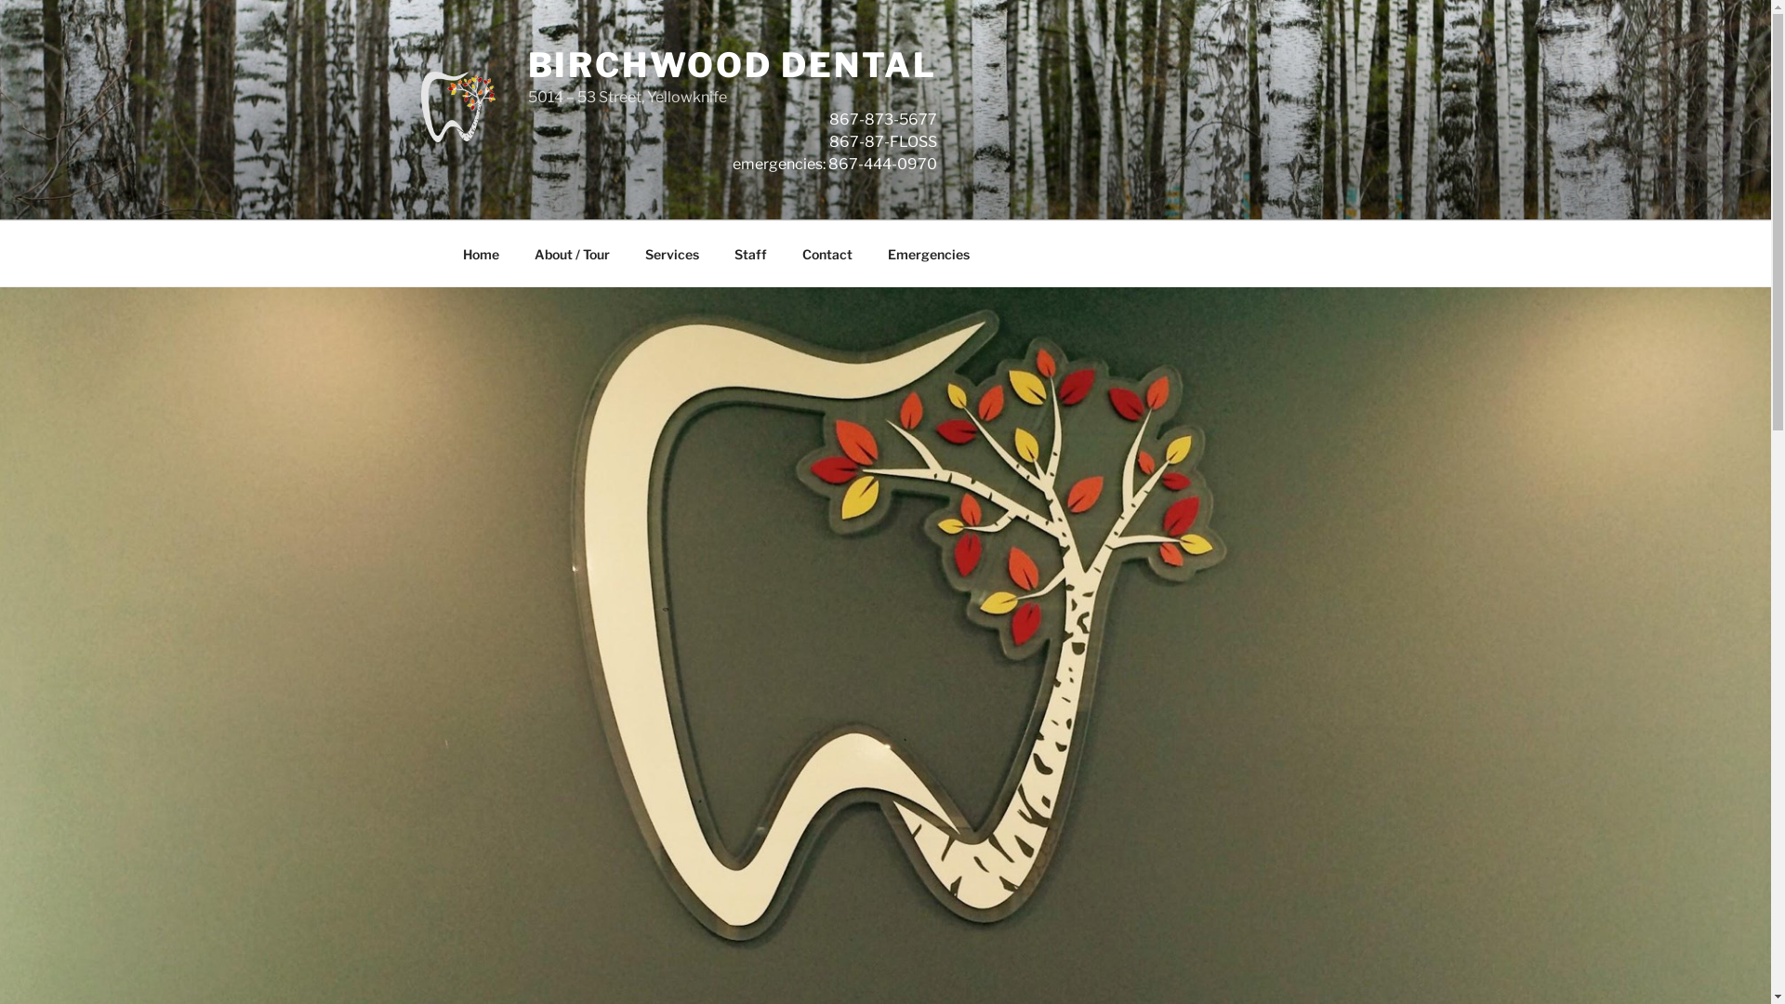 Image resolution: width=1785 pixels, height=1004 pixels. I want to click on Skip to content, so click(0, 0).